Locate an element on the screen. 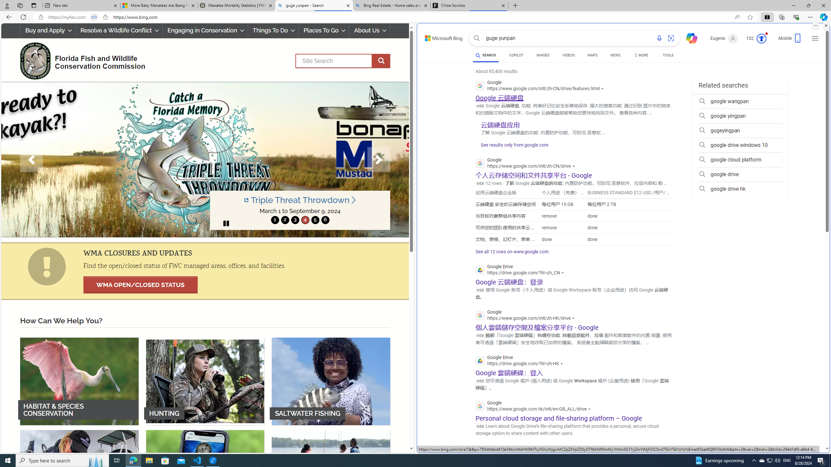 Image resolution: width=831 pixels, height=467 pixels. Workspaces is located at coordinates (20, 5).